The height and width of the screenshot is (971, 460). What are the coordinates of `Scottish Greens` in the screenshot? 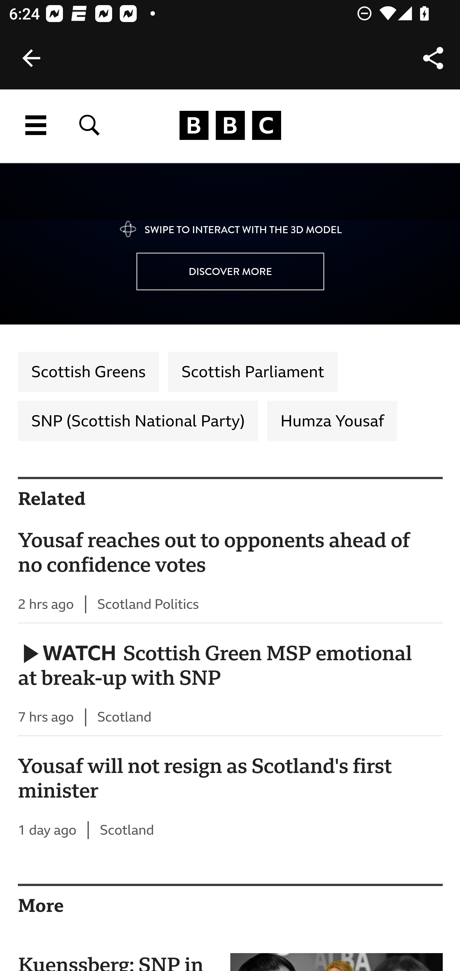 It's located at (89, 372).